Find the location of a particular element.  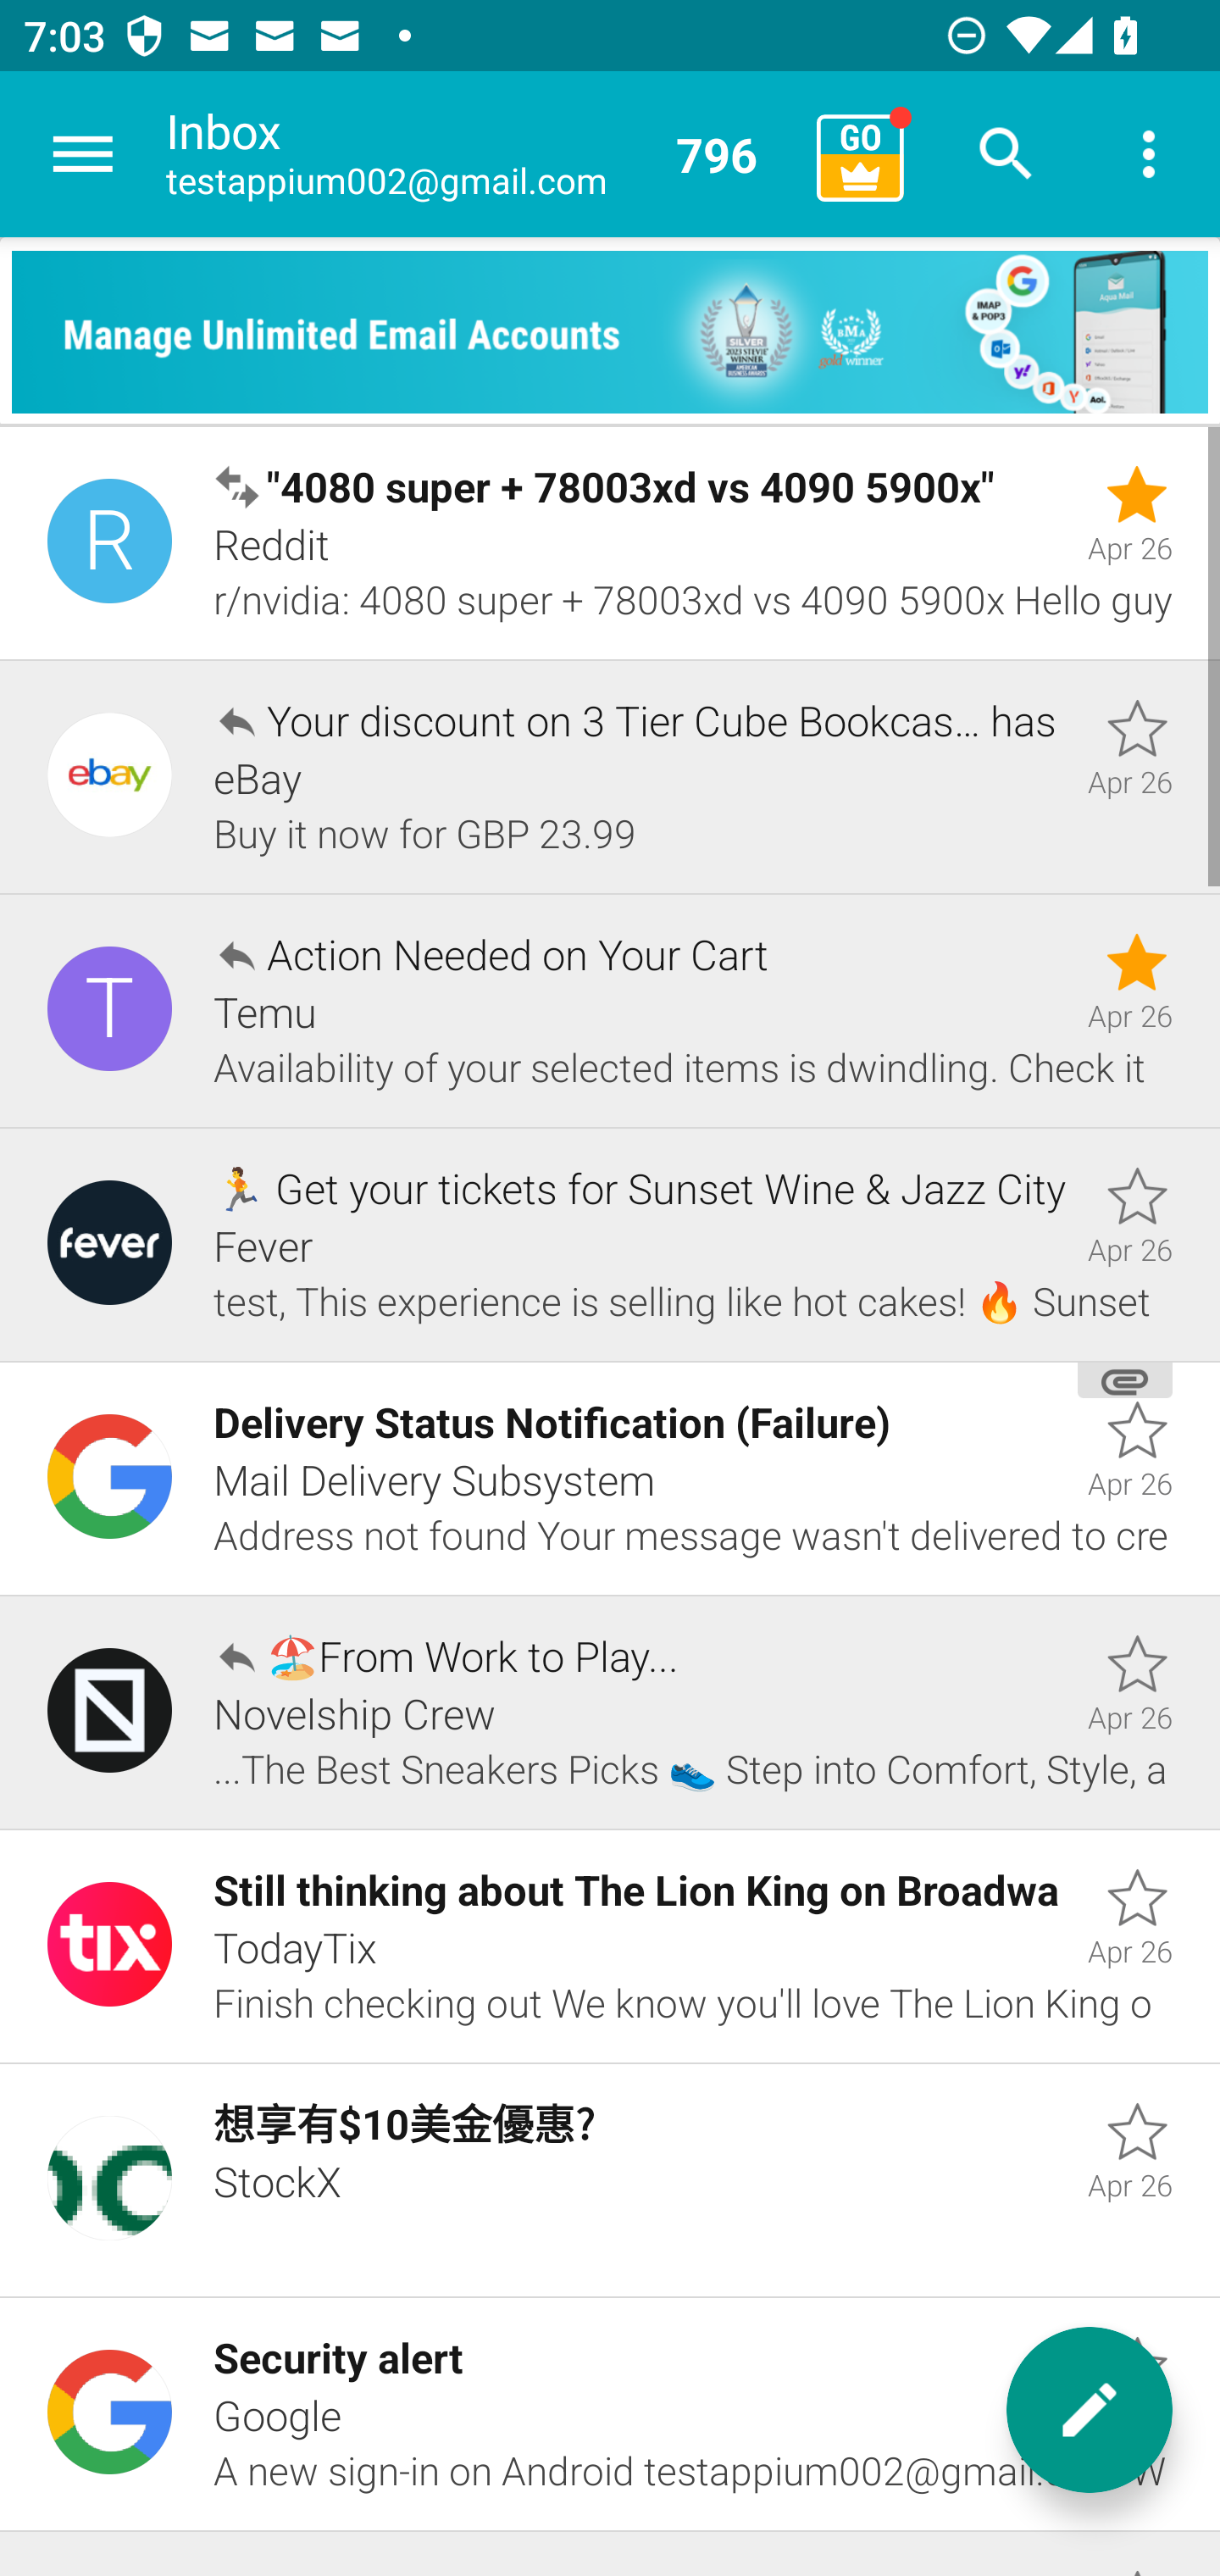

Unread, 想享有$10美金優惠?, StockX, Apr 26 is located at coordinates (610, 2180).